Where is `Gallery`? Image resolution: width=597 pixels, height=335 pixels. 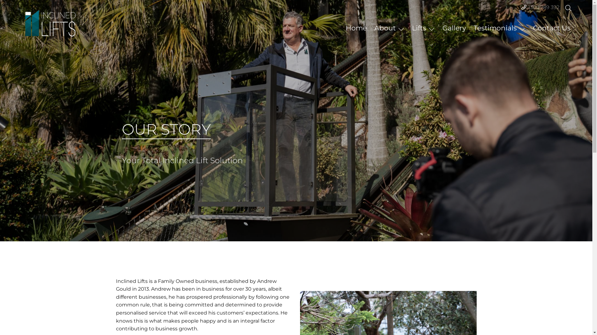 Gallery is located at coordinates (454, 28).